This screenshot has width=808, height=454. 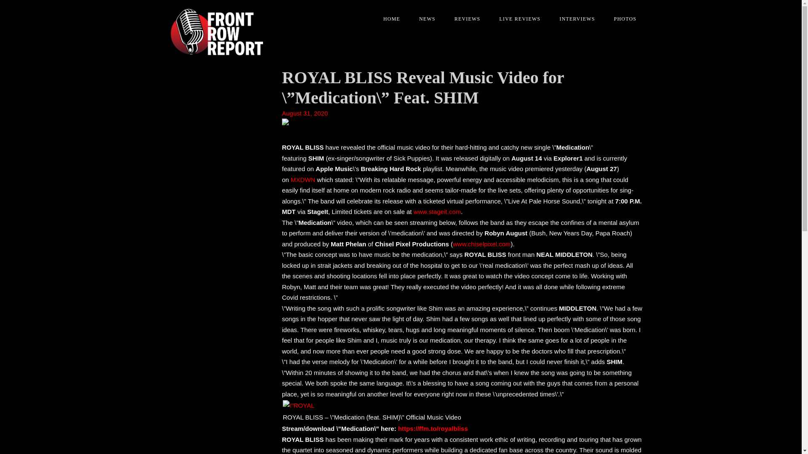 I want to click on LIVE REVIEWS, so click(x=516, y=19).